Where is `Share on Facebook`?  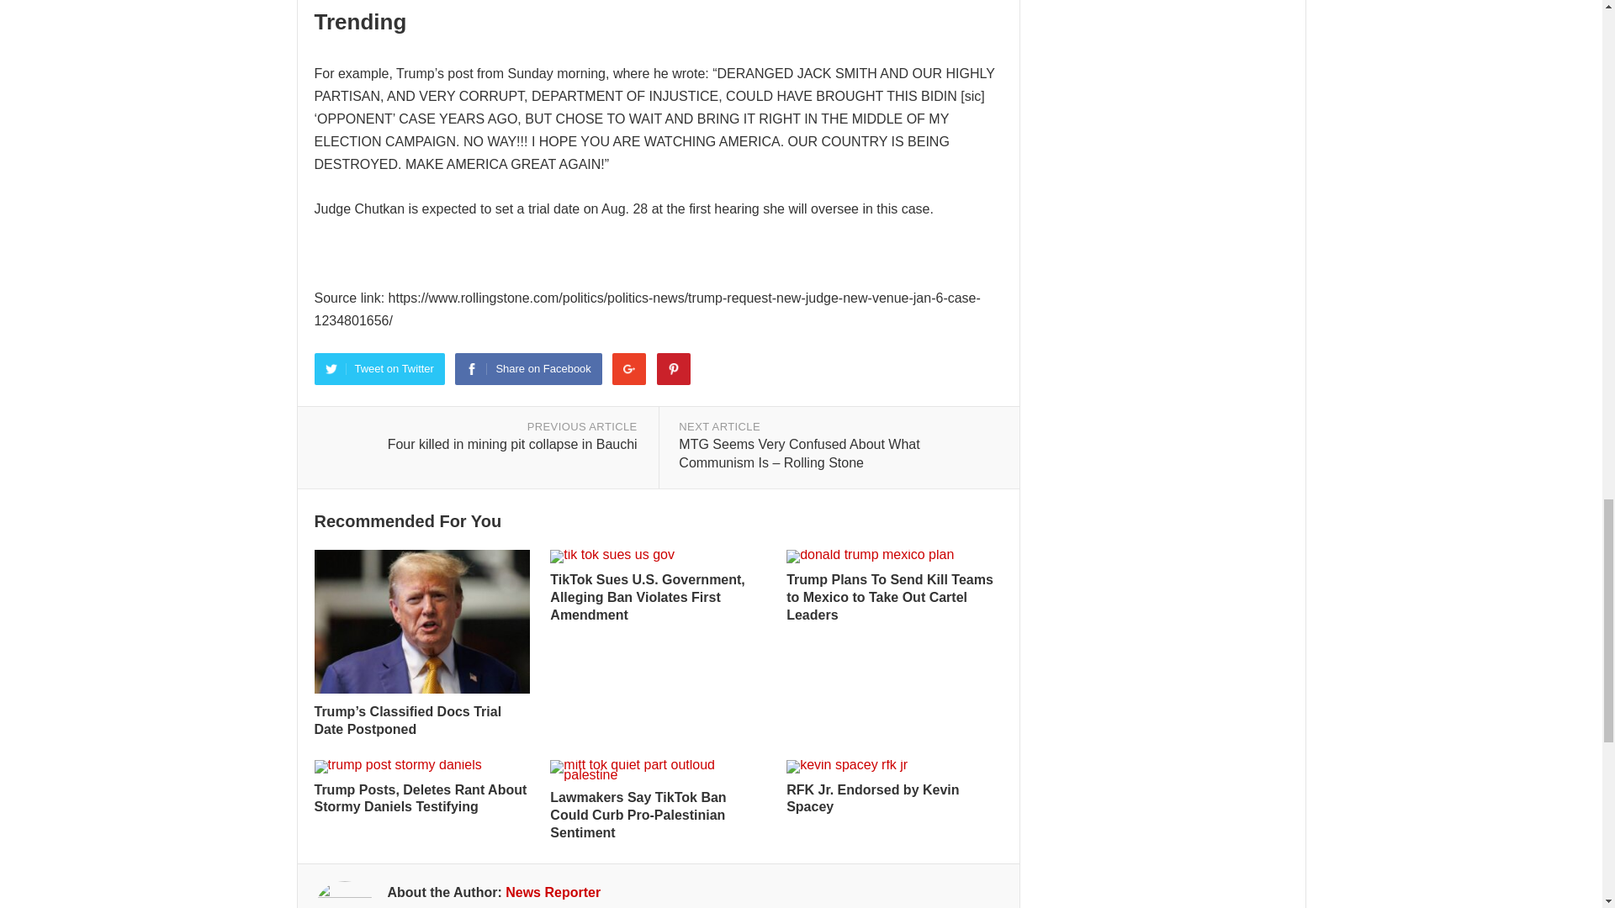 Share on Facebook is located at coordinates (528, 368).